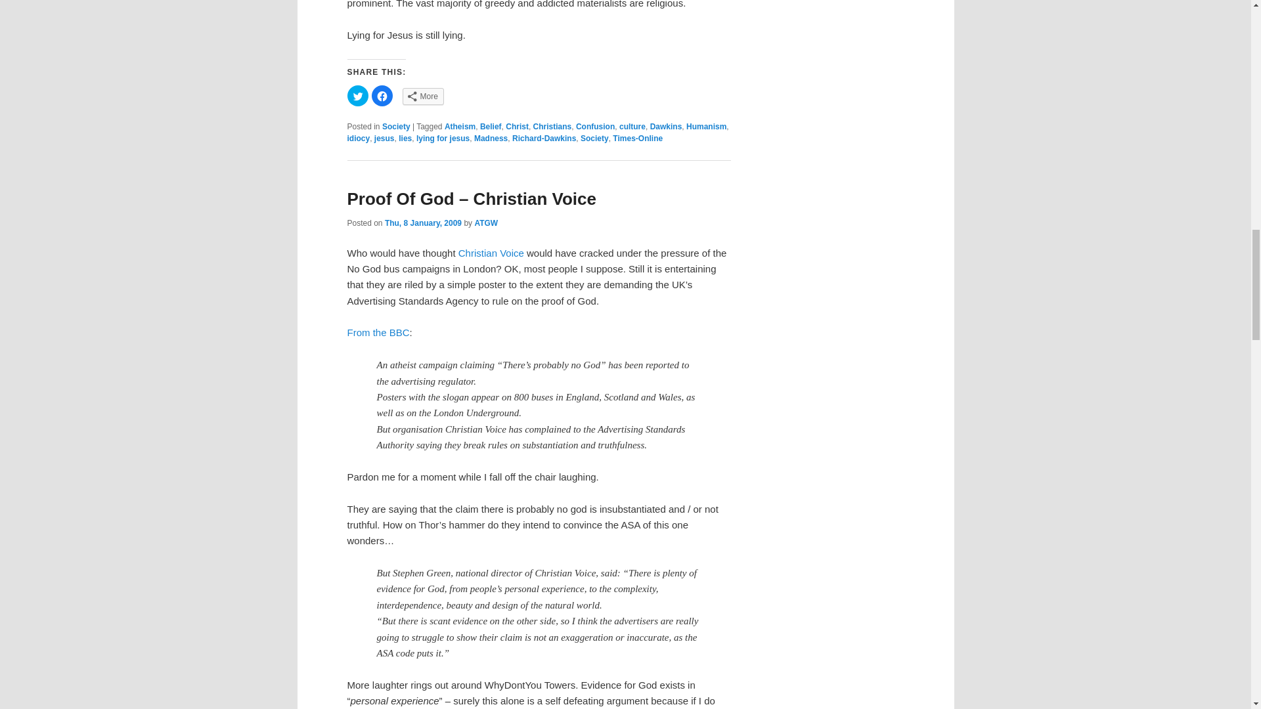  I want to click on Dawkins, so click(666, 126).